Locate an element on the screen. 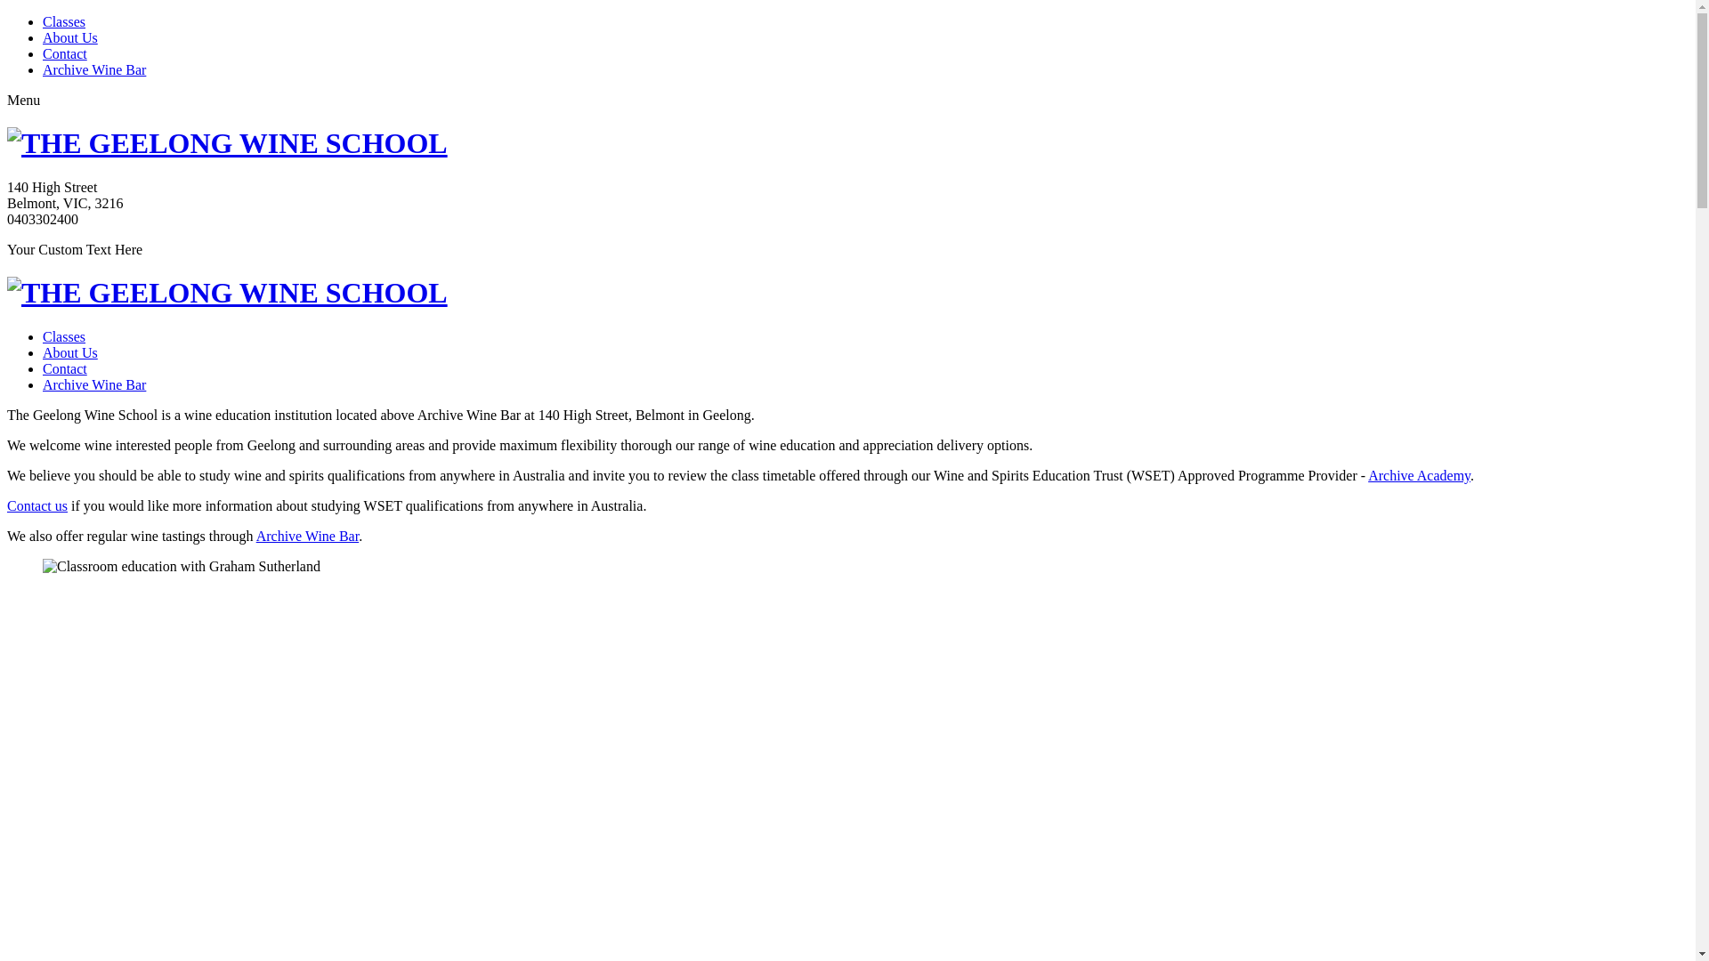 The image size is (1709, 961). Archive Wine Bar is located at coordinates (94, 69).